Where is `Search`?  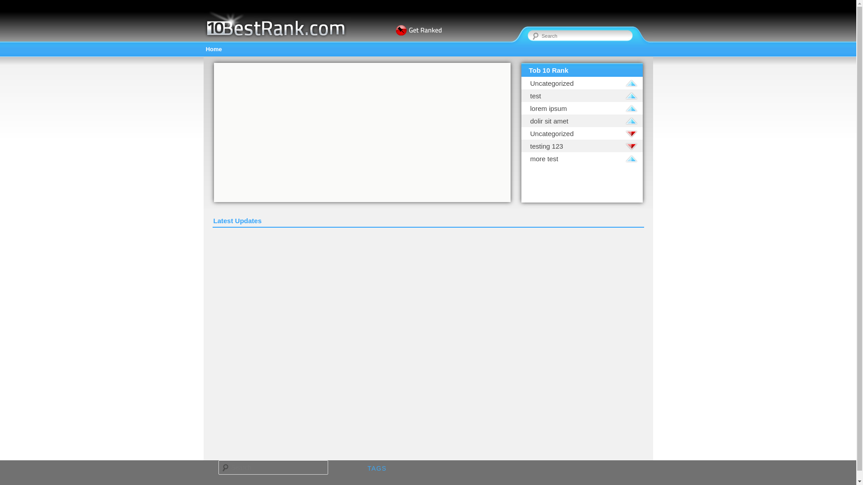
Search is located at coordinates (14, 5).